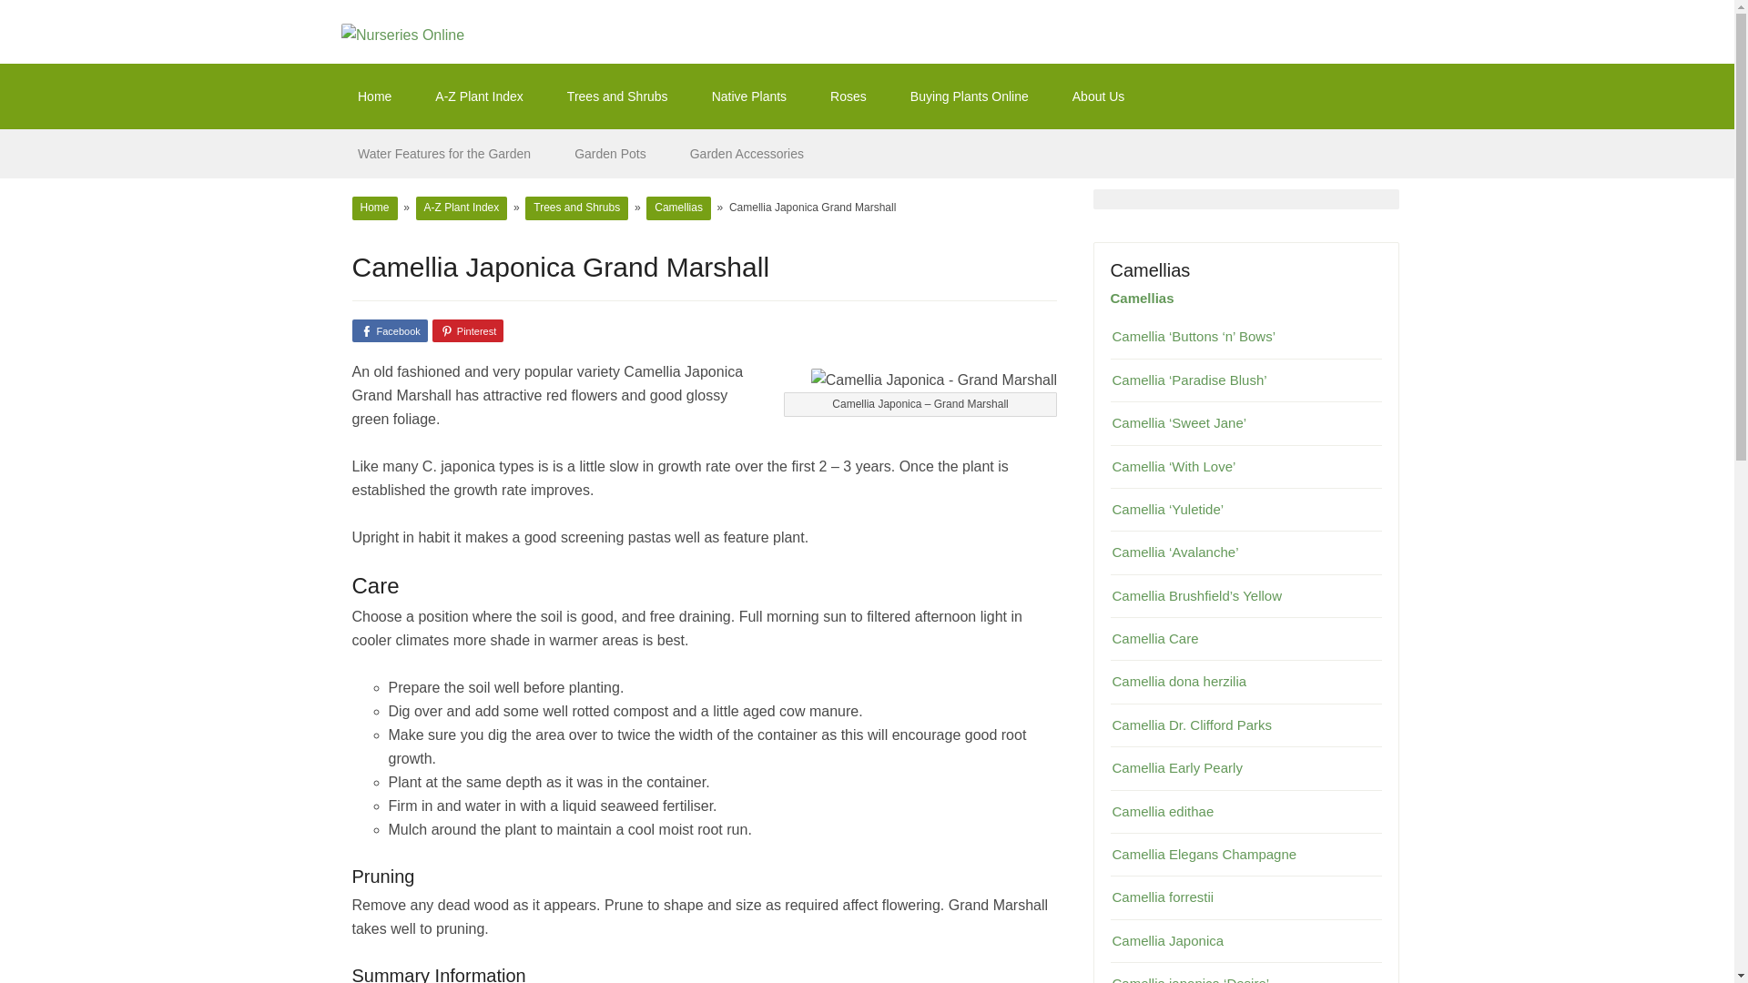 The image size is (1748, 983). I want to click on Roses, so click(848, 96).